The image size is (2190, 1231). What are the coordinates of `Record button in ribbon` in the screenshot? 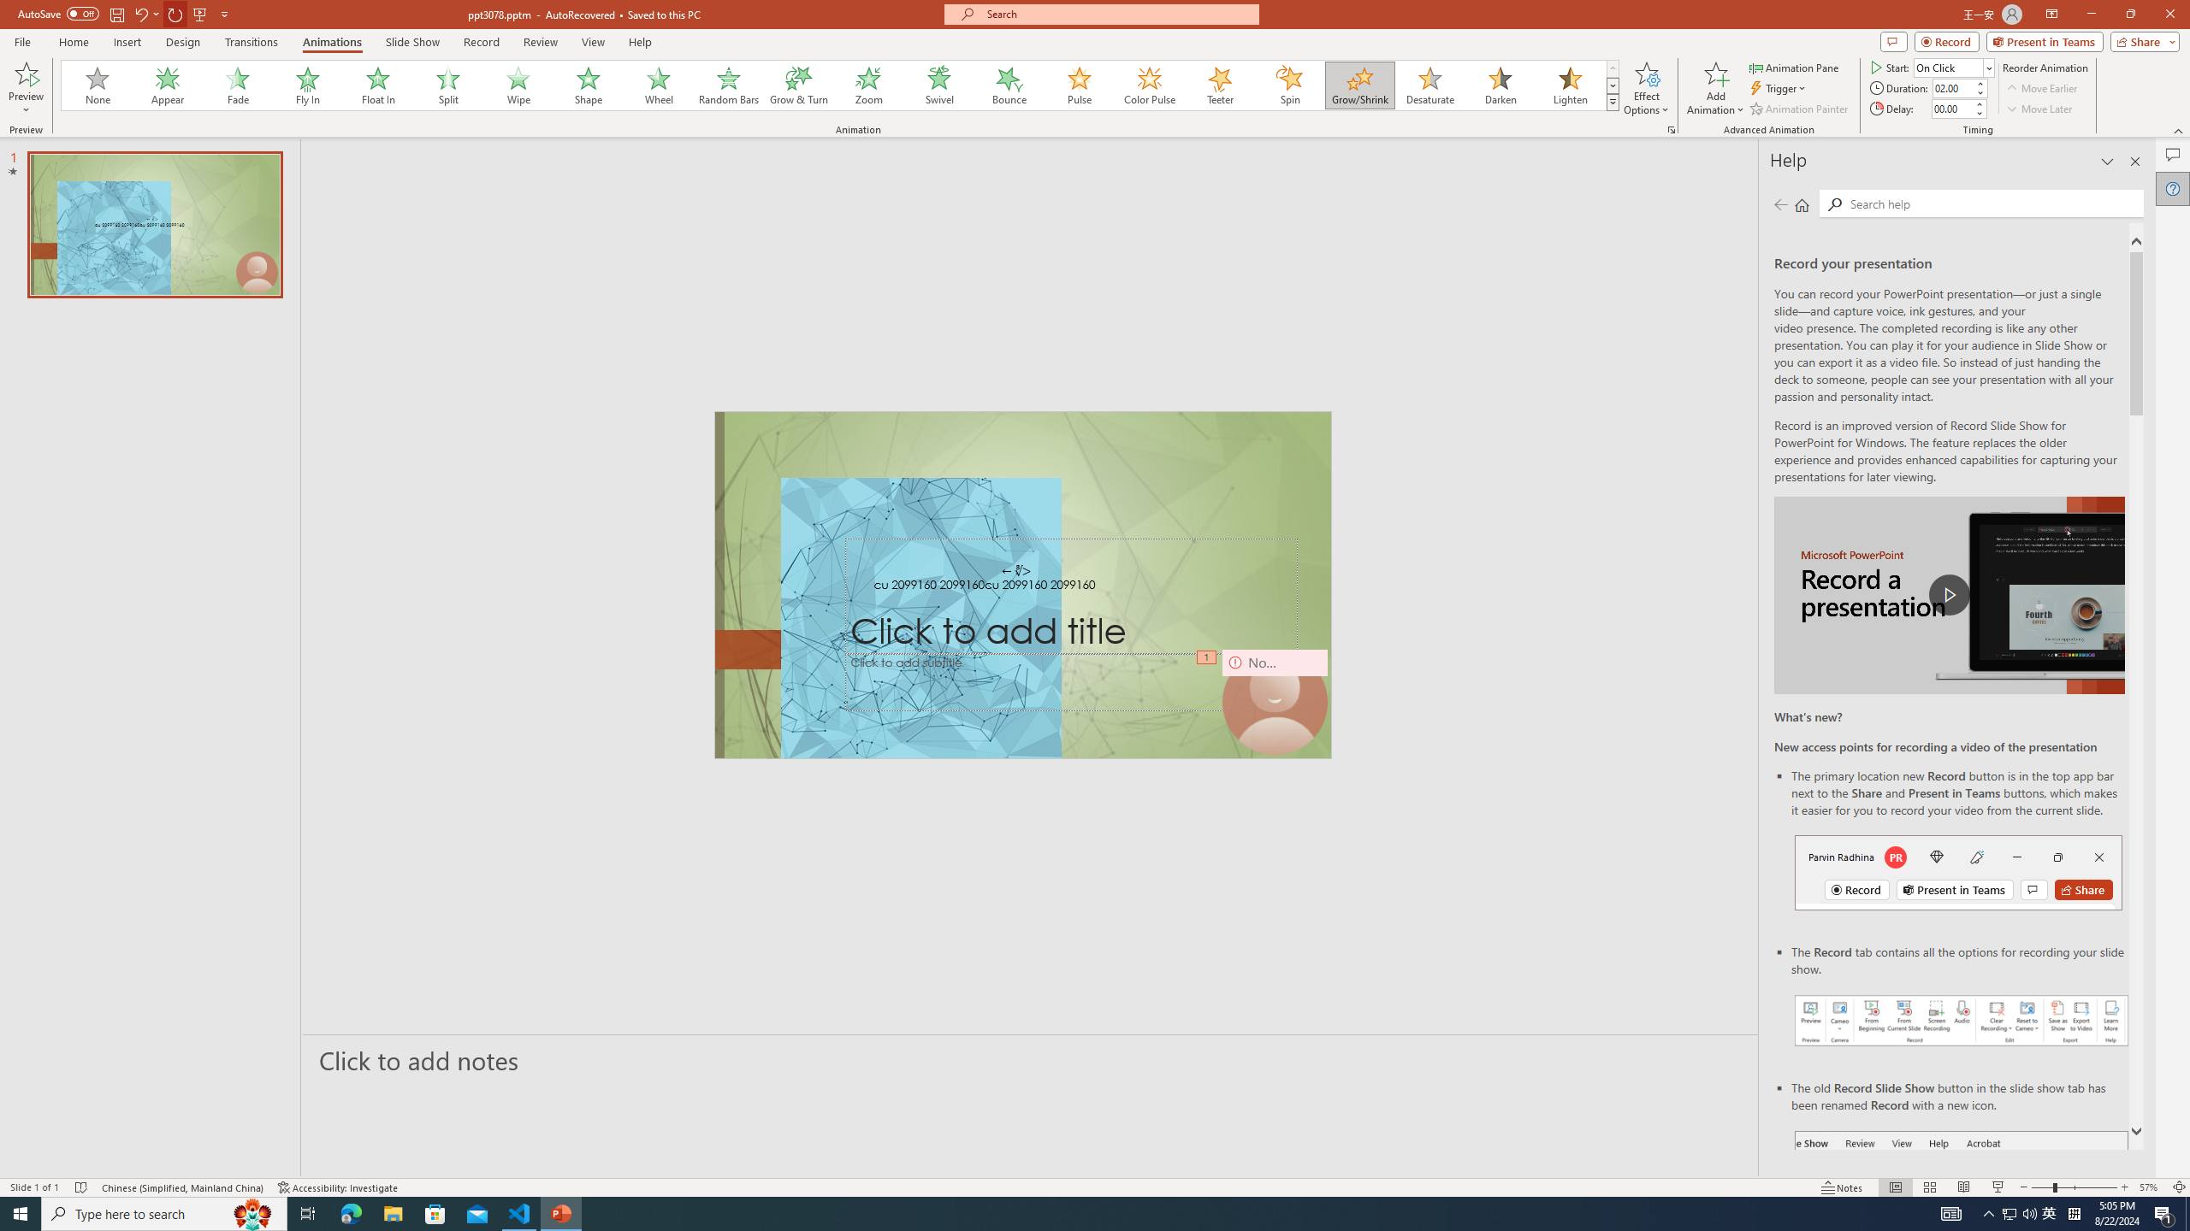 It's located at (1962, 1216).